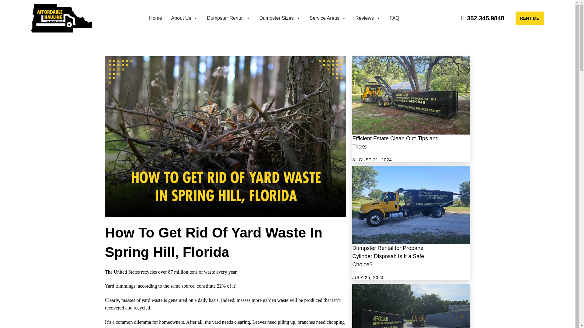 Image resolution: width=584 pixels, height=328 pixels. Describe the element at coordinates (184, 18) in the screenshot. I see `About Us` at that location.